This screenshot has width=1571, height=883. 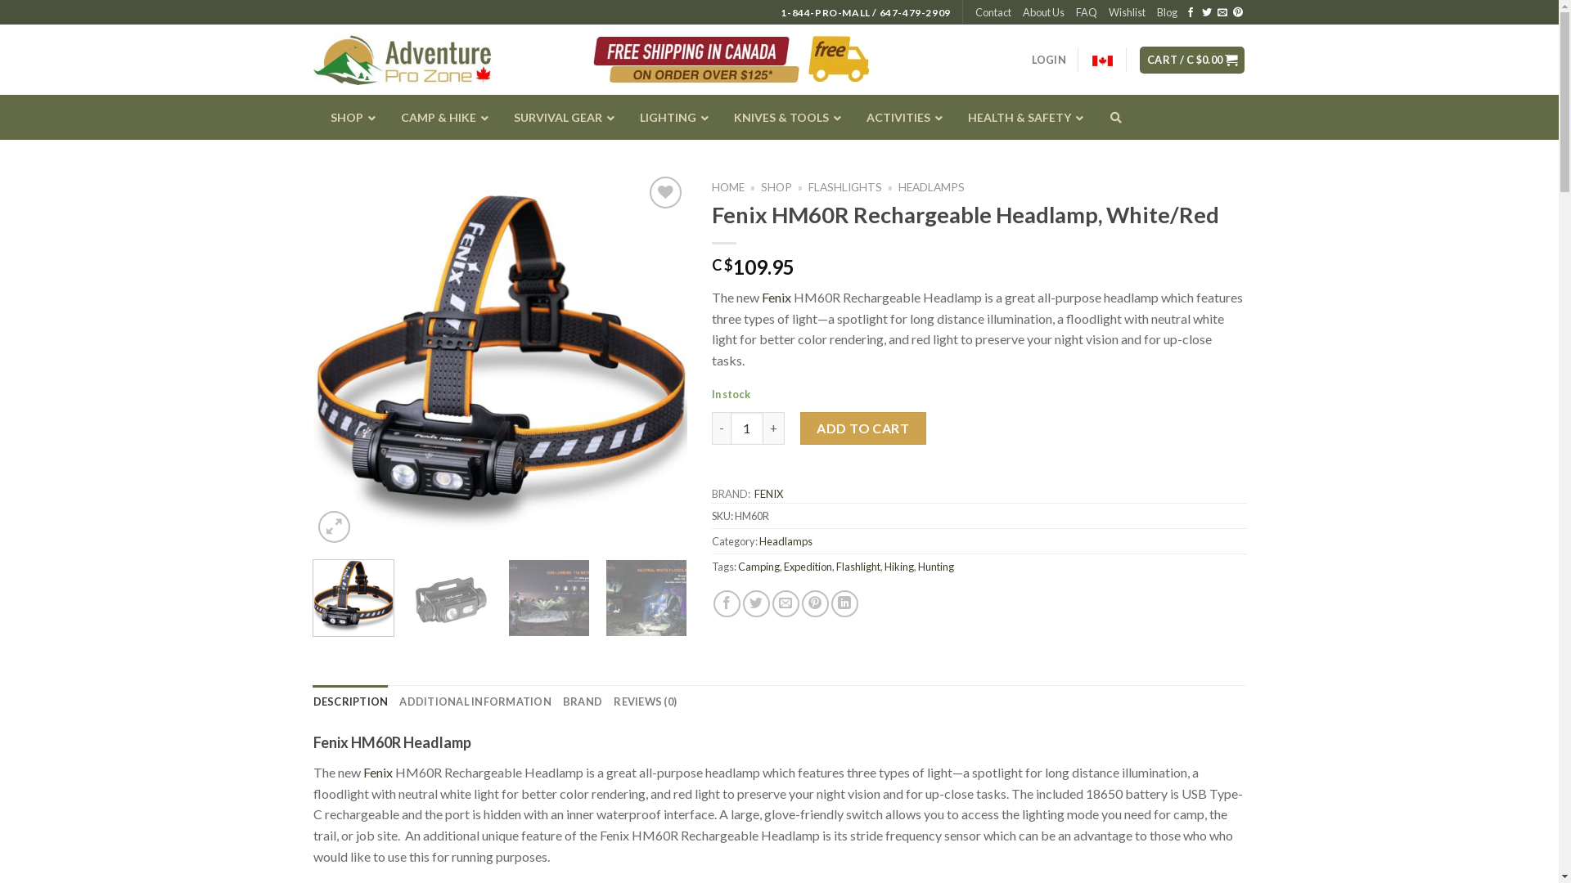 What do you see at coordinates (776, 298) in the screenshot?
I see `Fenix` at bounding box center [776, 298].